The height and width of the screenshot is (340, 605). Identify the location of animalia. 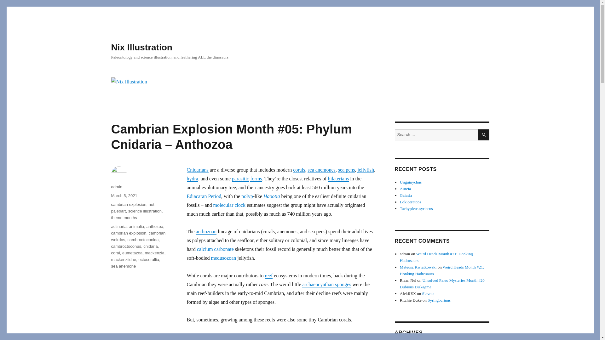
(136, 226).